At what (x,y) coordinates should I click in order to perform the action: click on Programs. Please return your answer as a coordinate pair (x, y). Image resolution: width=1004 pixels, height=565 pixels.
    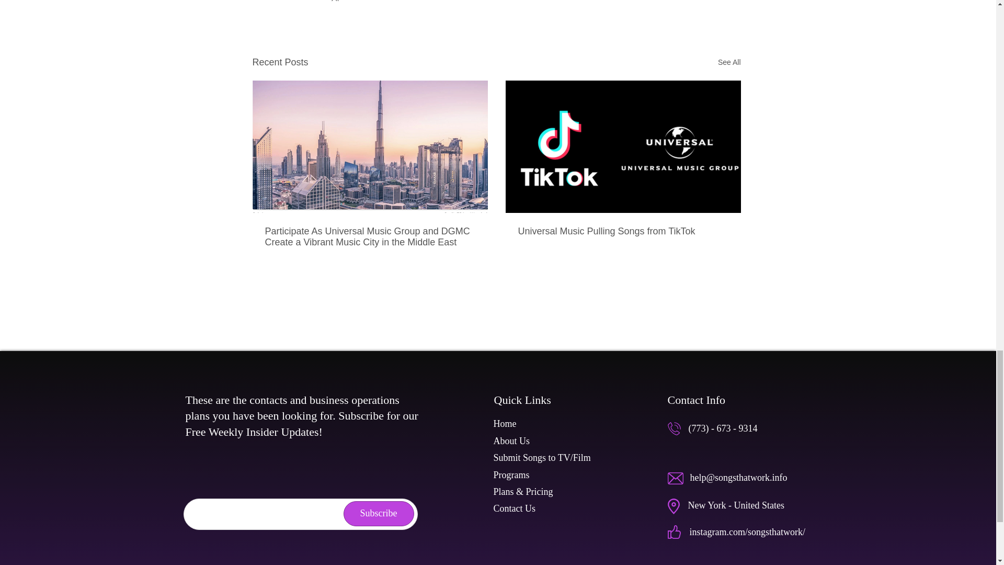
    Looking at the image, I should click on (511, 475).